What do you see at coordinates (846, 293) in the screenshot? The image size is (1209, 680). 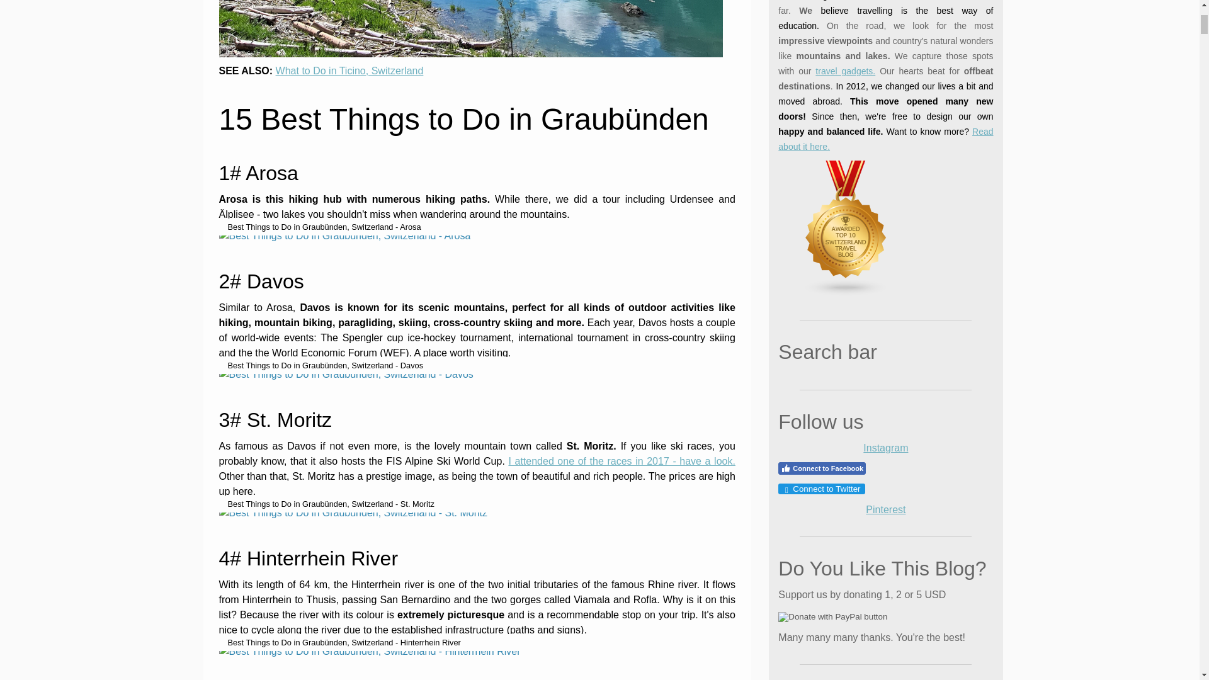 I see `Switzerland Travel Blogs` at bounding box center [846, 293].